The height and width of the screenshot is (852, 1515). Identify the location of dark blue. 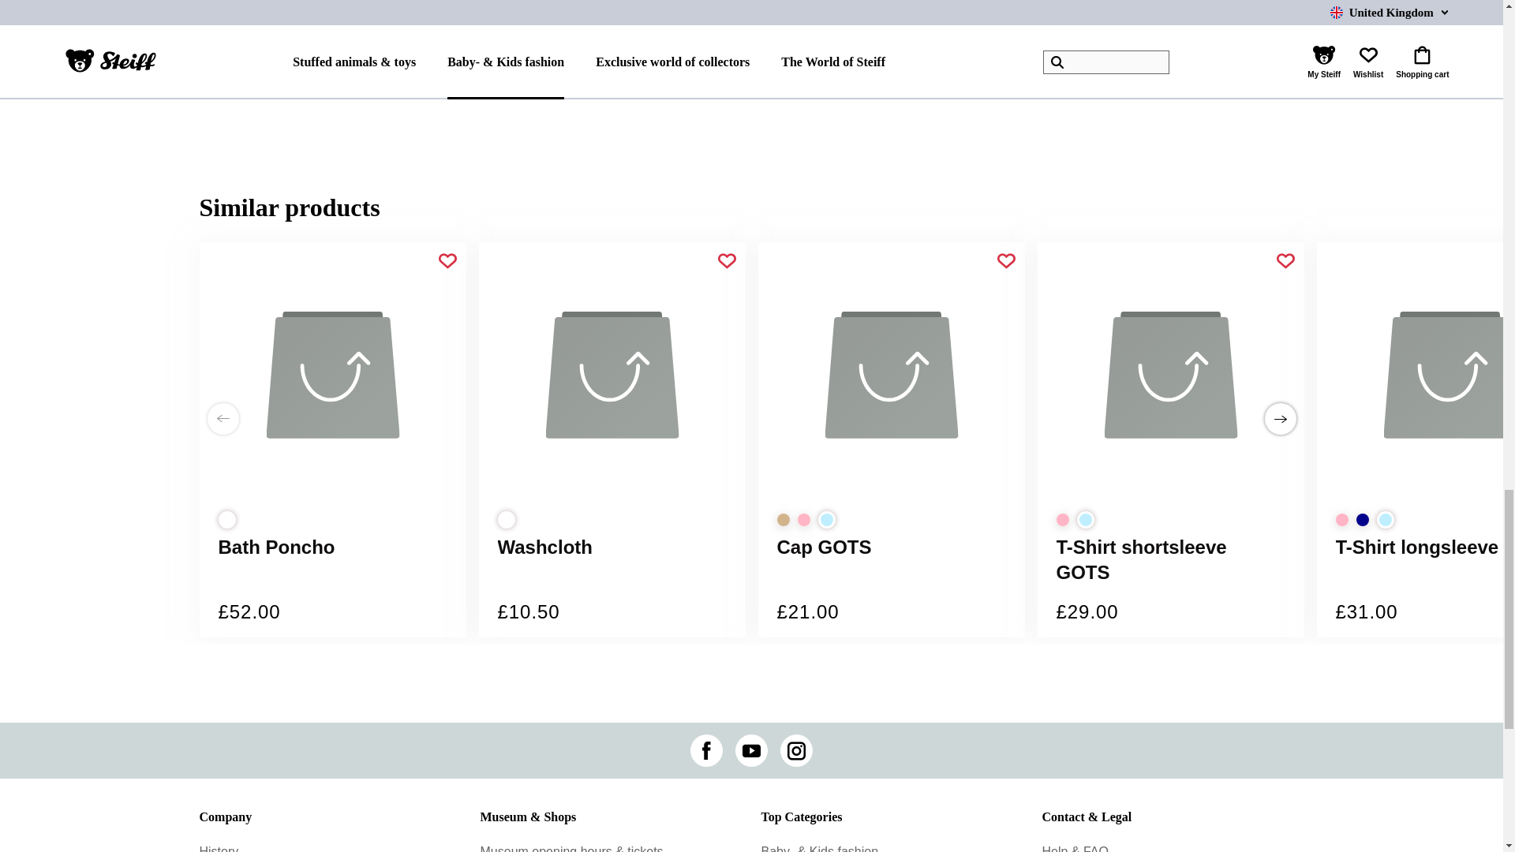
(1362, 520).